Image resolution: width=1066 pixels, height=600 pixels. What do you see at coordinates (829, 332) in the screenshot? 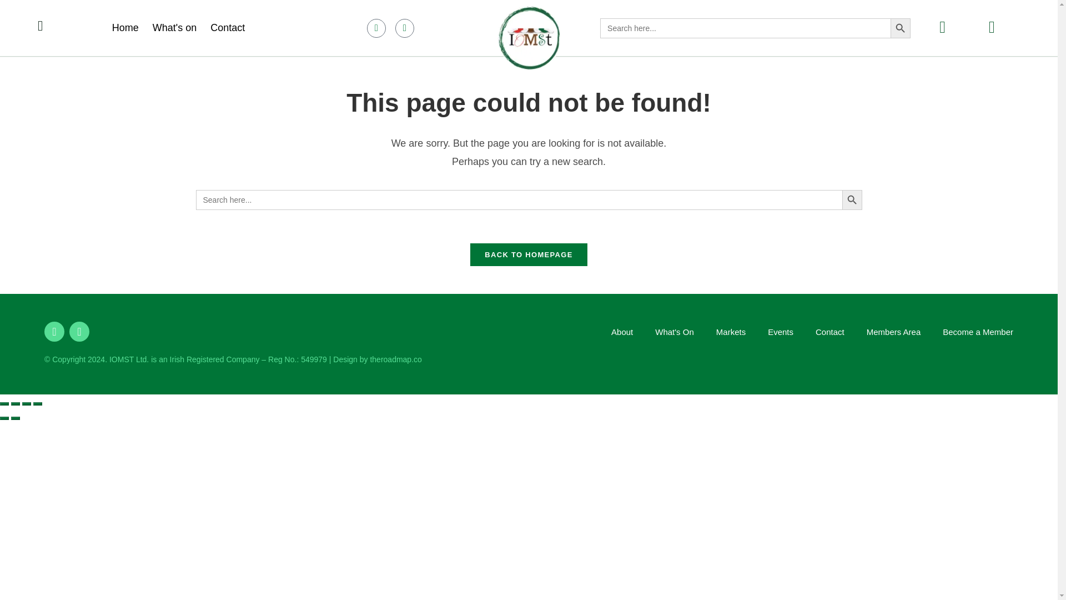
I see `Contact` at bounding box center [829, 332].